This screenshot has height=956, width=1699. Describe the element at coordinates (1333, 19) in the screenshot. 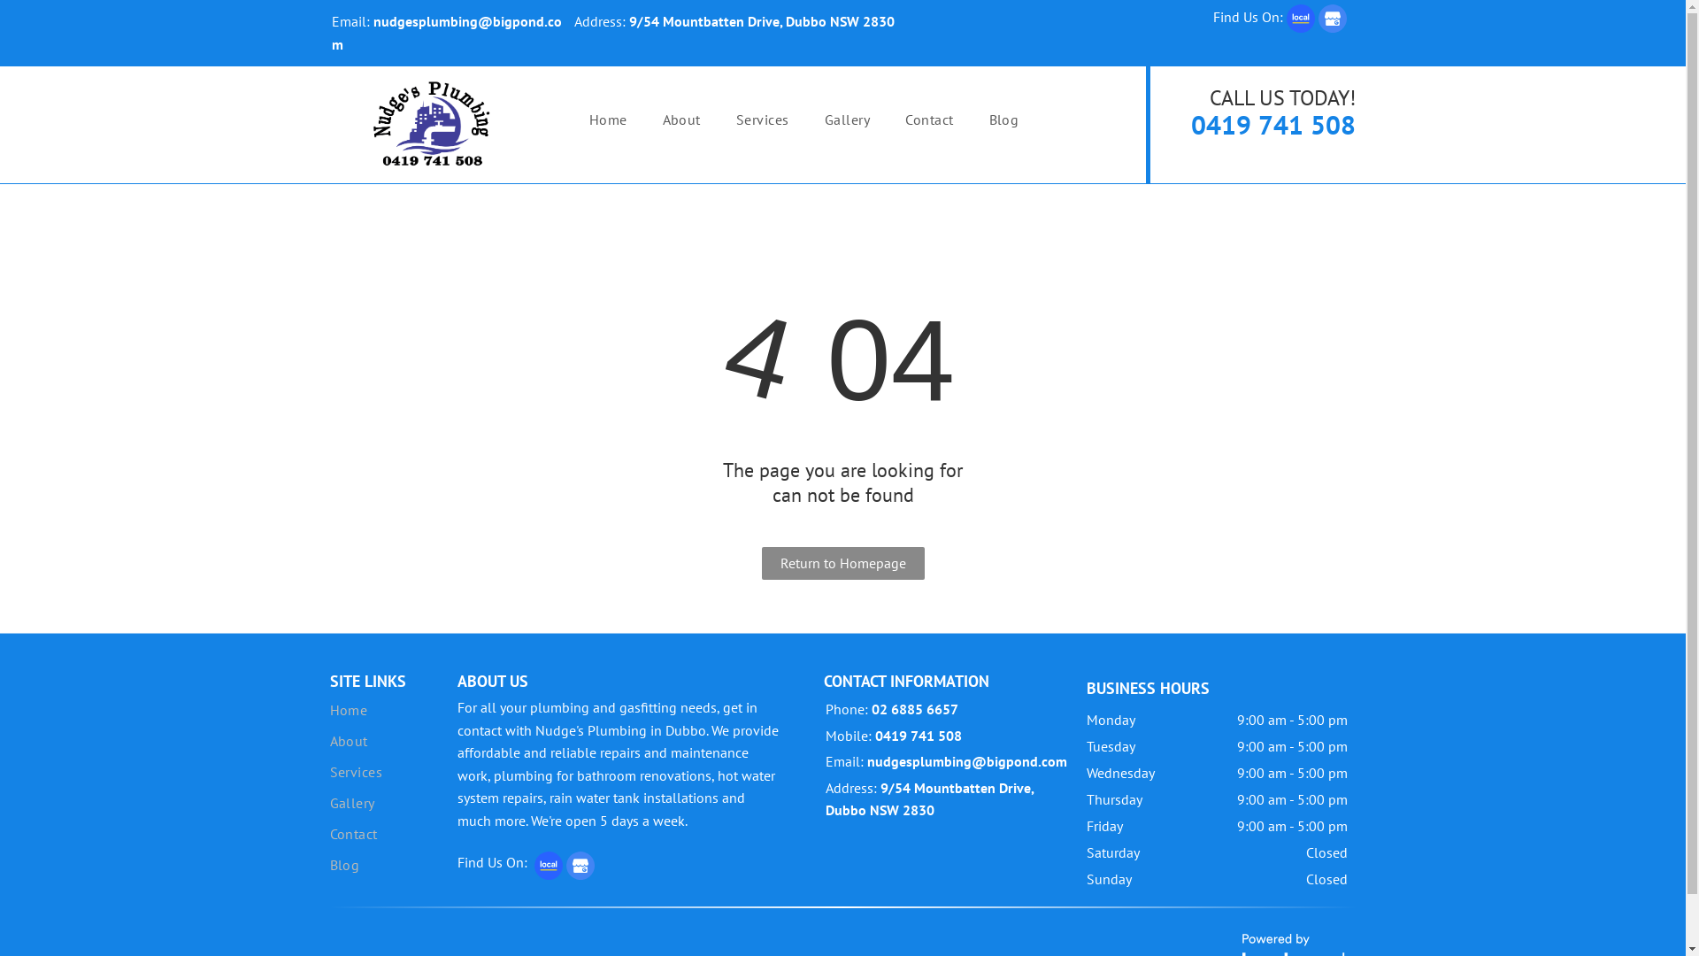

I see `Find Us On GMB` at that location.